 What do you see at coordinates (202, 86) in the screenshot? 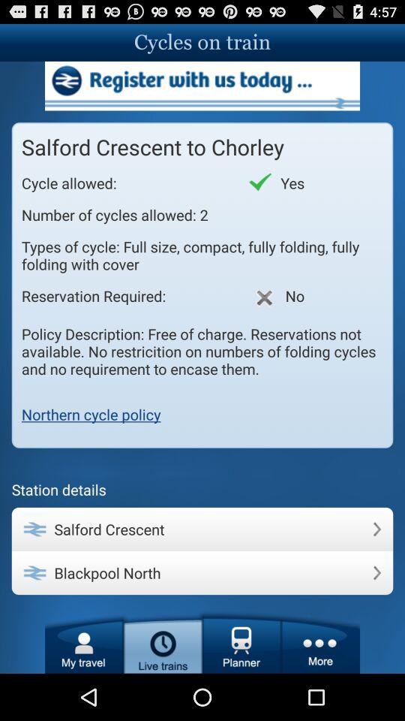
I see `registration form link` at bounding box center [202, 86].